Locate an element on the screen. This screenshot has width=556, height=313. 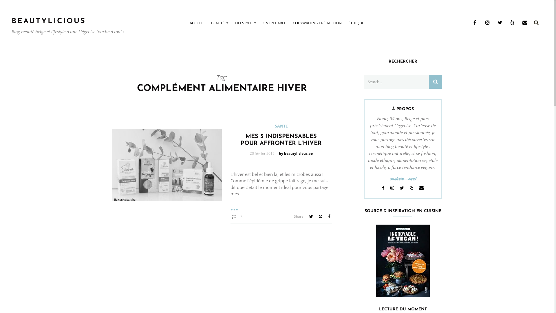
ACCUEIL is located at coordinates (197, 23).